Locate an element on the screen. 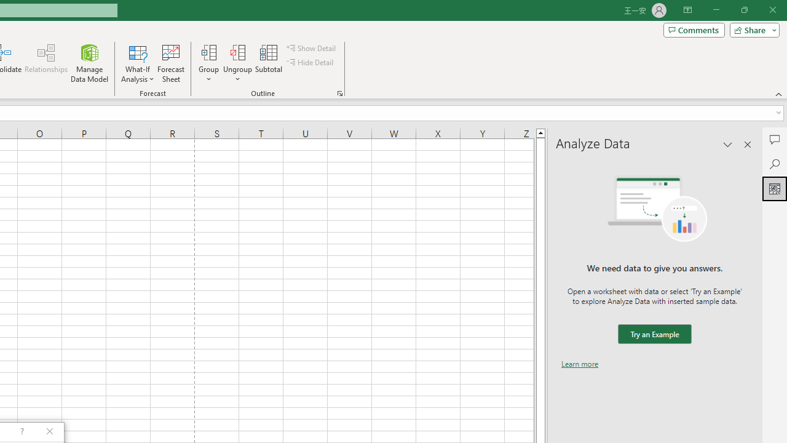 Image resolution: width=787 pixels, height=443 pixels. Hide Detail is located at coordinates (311, 63).